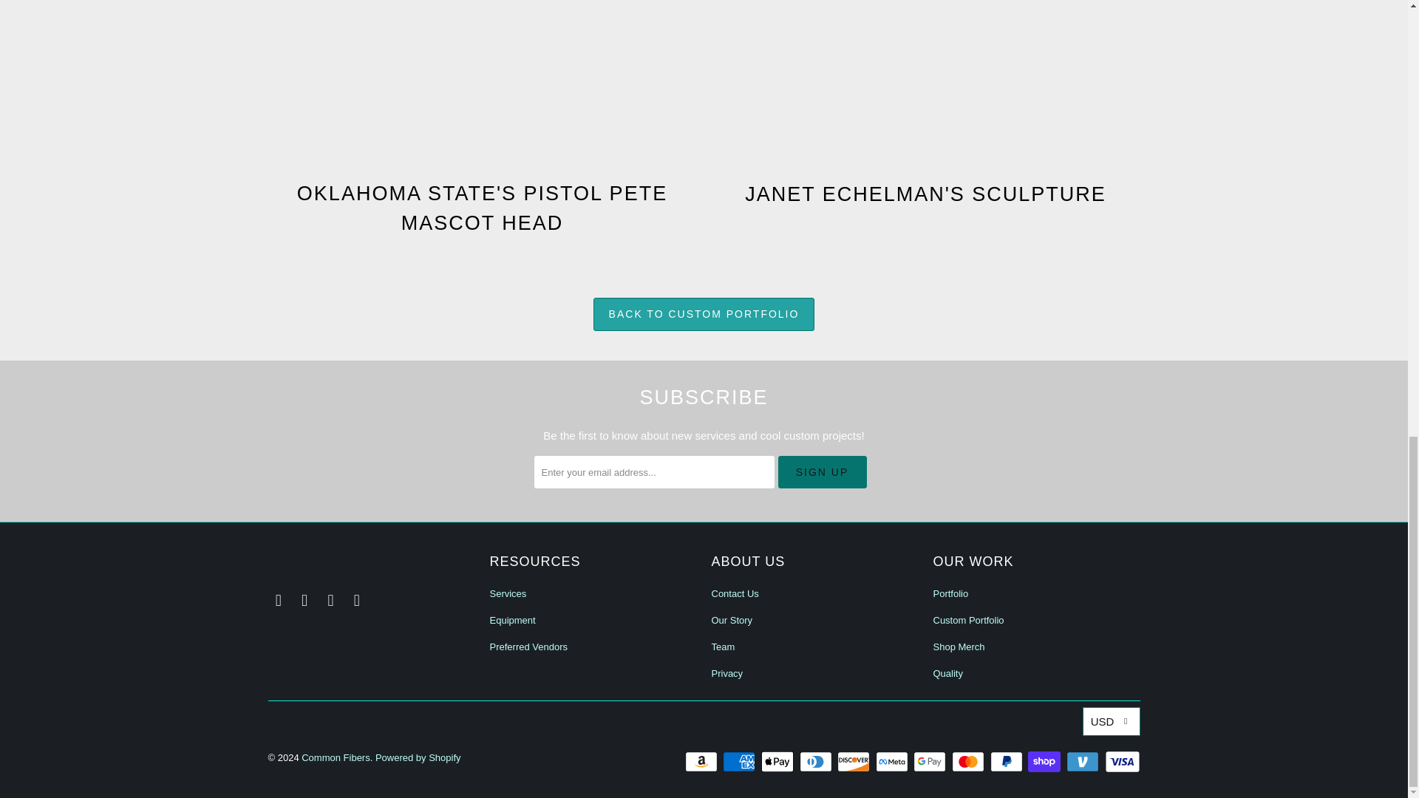 Image resolution: width=1419 pixels, height=798 pixels. Describe the element at coordinates (778, 762) in the screenshot. I see `Apple Pay` at that location.